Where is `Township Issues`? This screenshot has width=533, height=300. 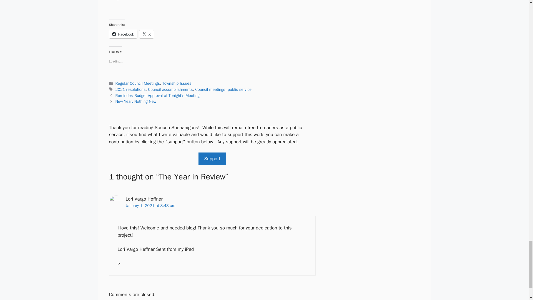 Township Issues is located at coordinates (177, 83).